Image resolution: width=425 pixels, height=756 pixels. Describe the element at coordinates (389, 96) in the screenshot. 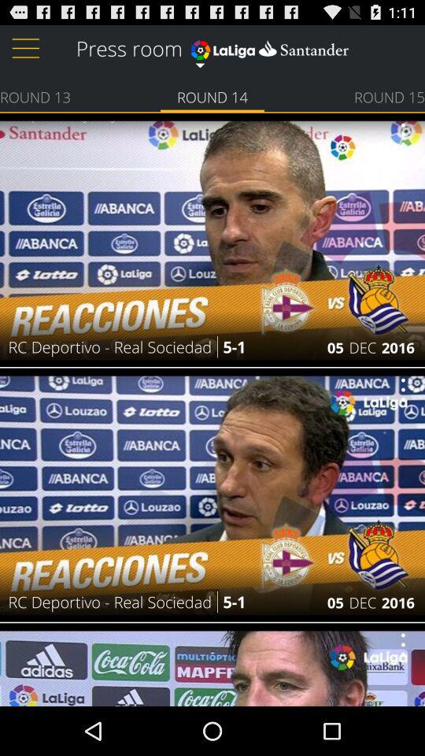

I see `turn on the item next to round 14` at that location.